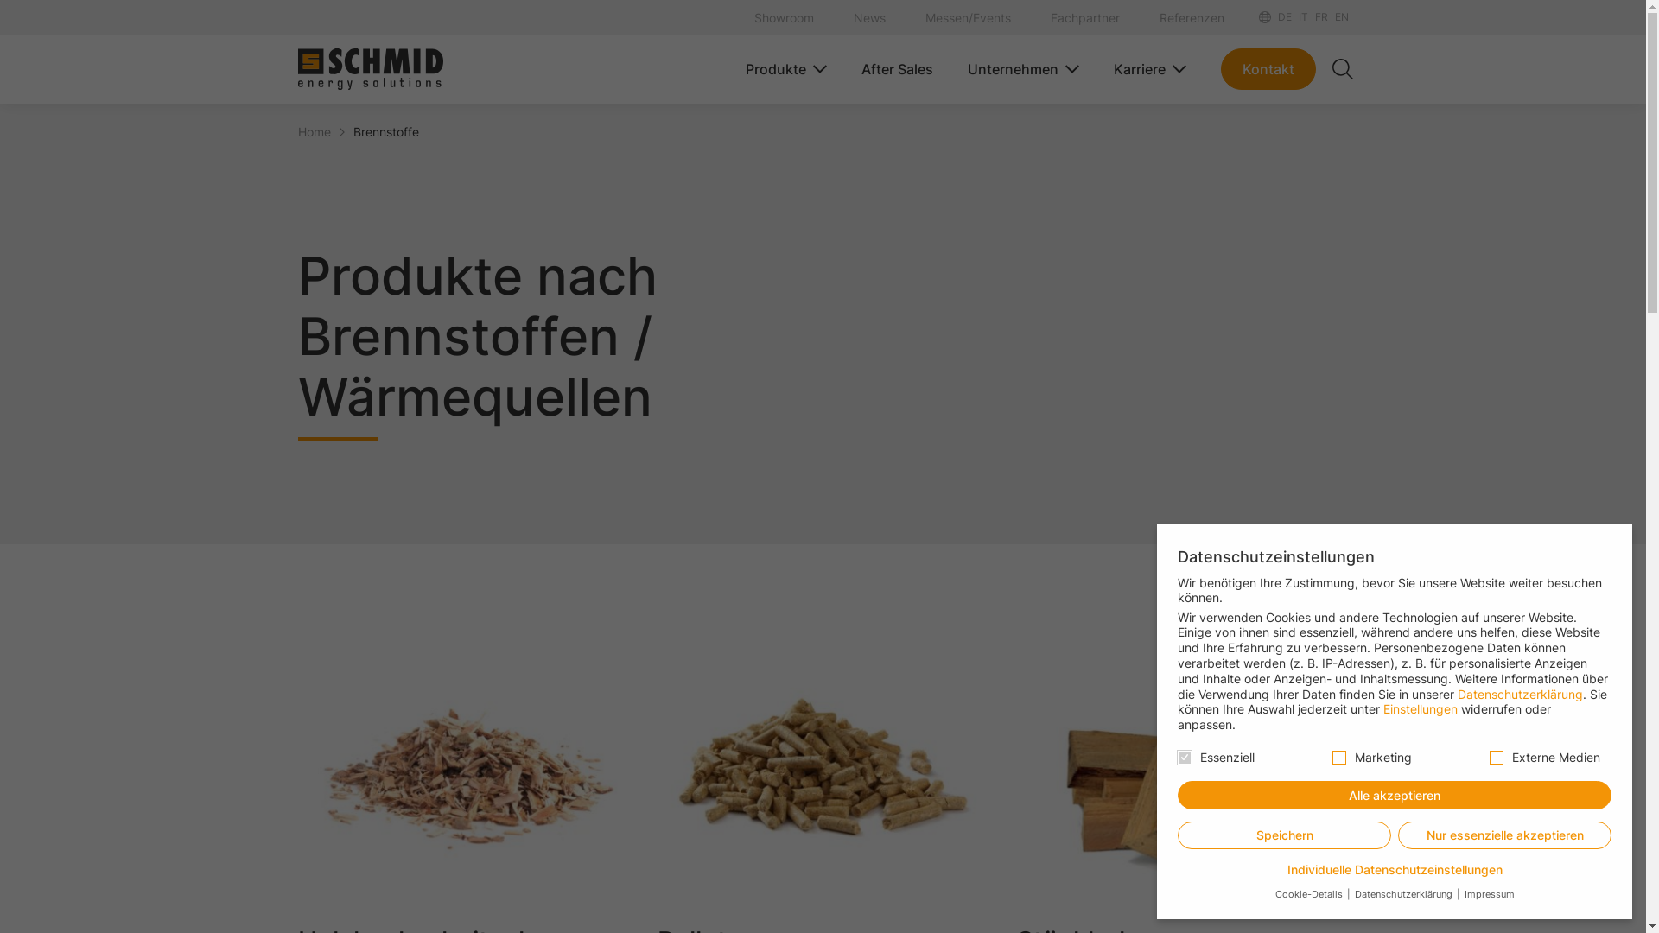  What do you see at coordinates (314, 131) in the screenshot?
I see `Home` at bounding box center [314, 131].